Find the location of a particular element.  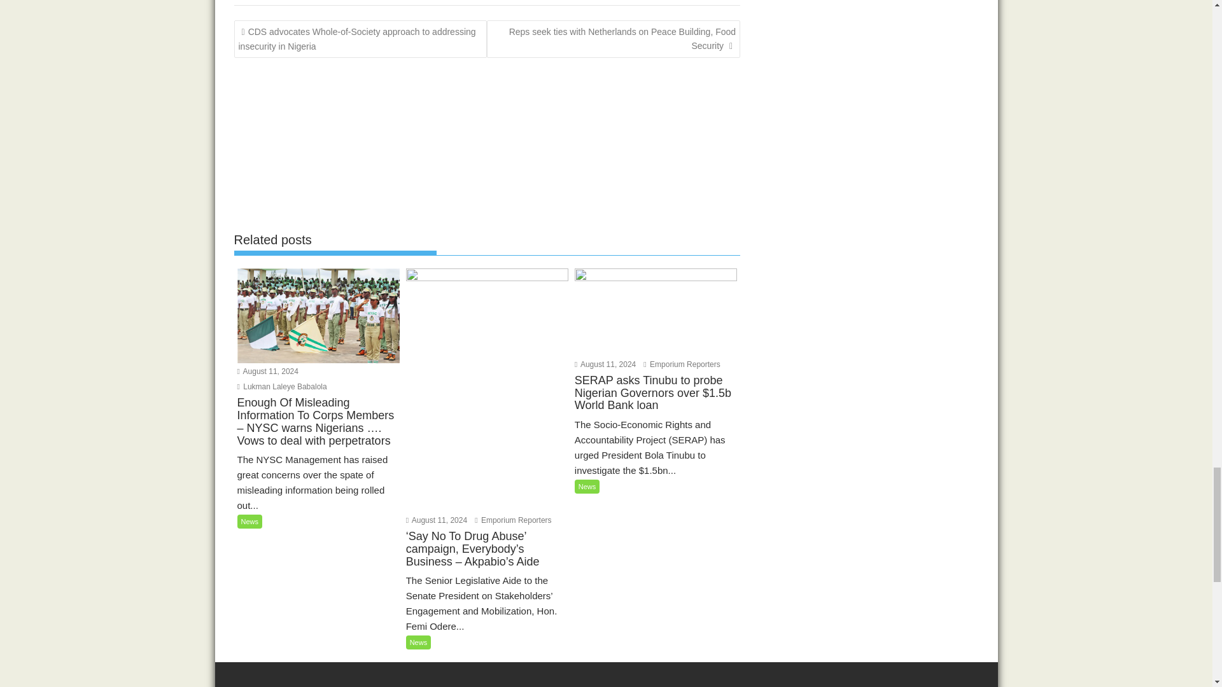

Emporium Reporters is located at coordinates (681, 364).